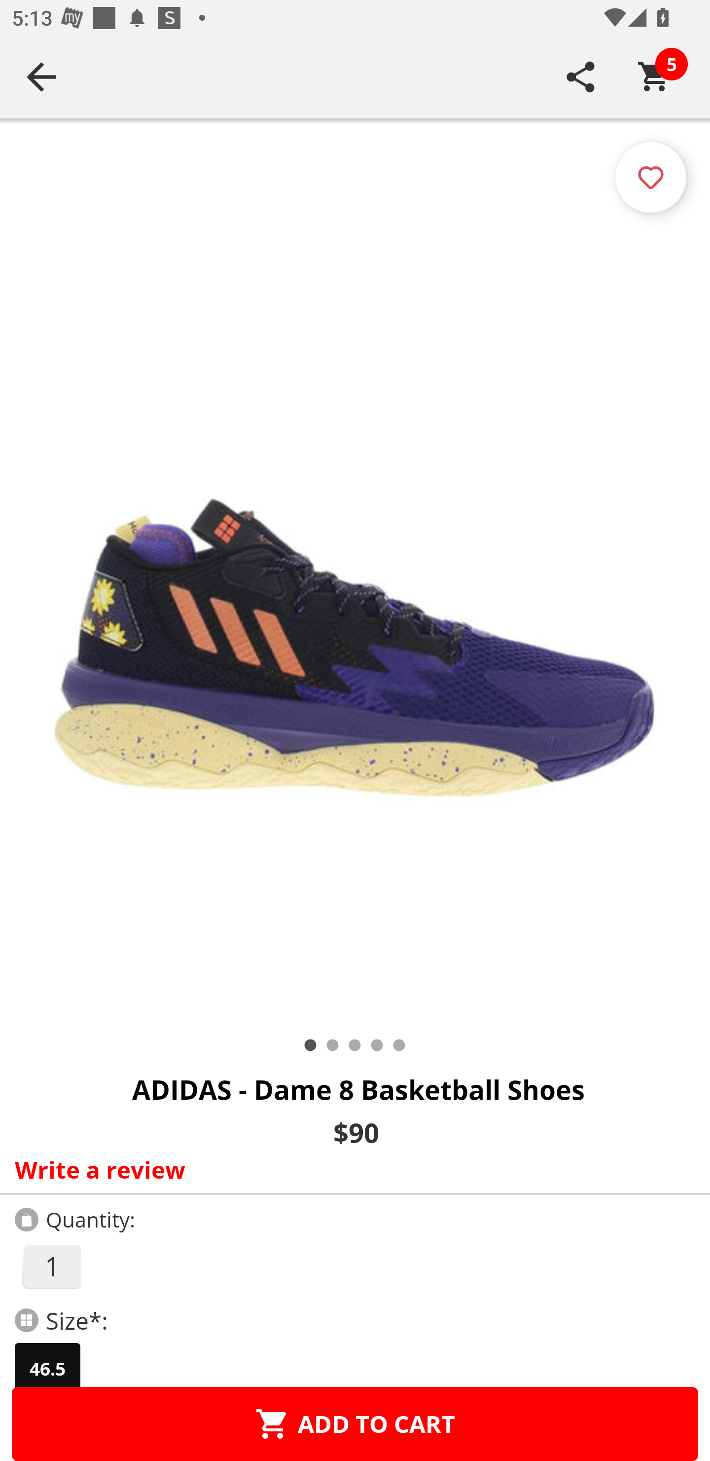 The height and width of the screenshot is (1461, 710). What do you see at coordinates (355, 1423) in the screenshot?
I see `ADD TO CART` at bounding box center [355, 1423].